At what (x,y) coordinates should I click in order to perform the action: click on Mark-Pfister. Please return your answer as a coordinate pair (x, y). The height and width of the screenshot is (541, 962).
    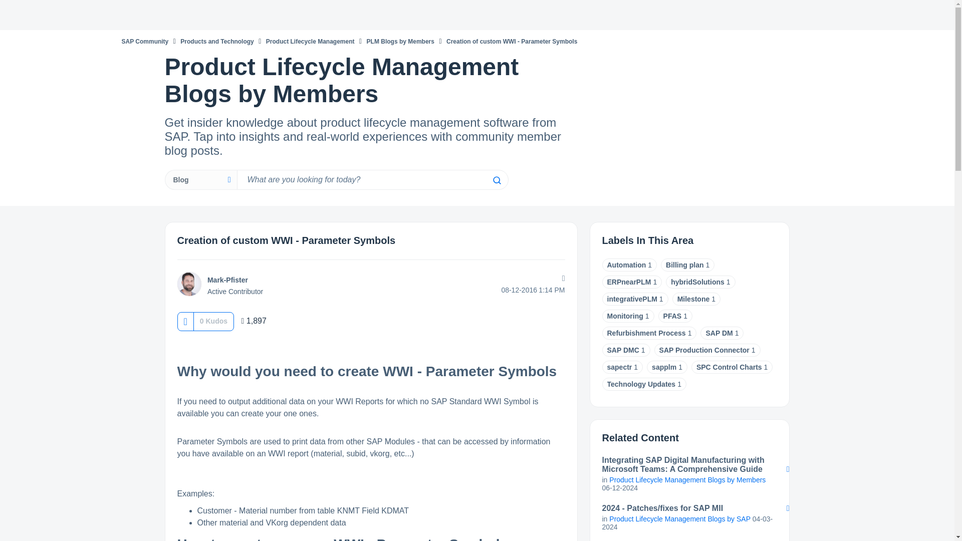
    Looking at the image, I should click on (189, 284).